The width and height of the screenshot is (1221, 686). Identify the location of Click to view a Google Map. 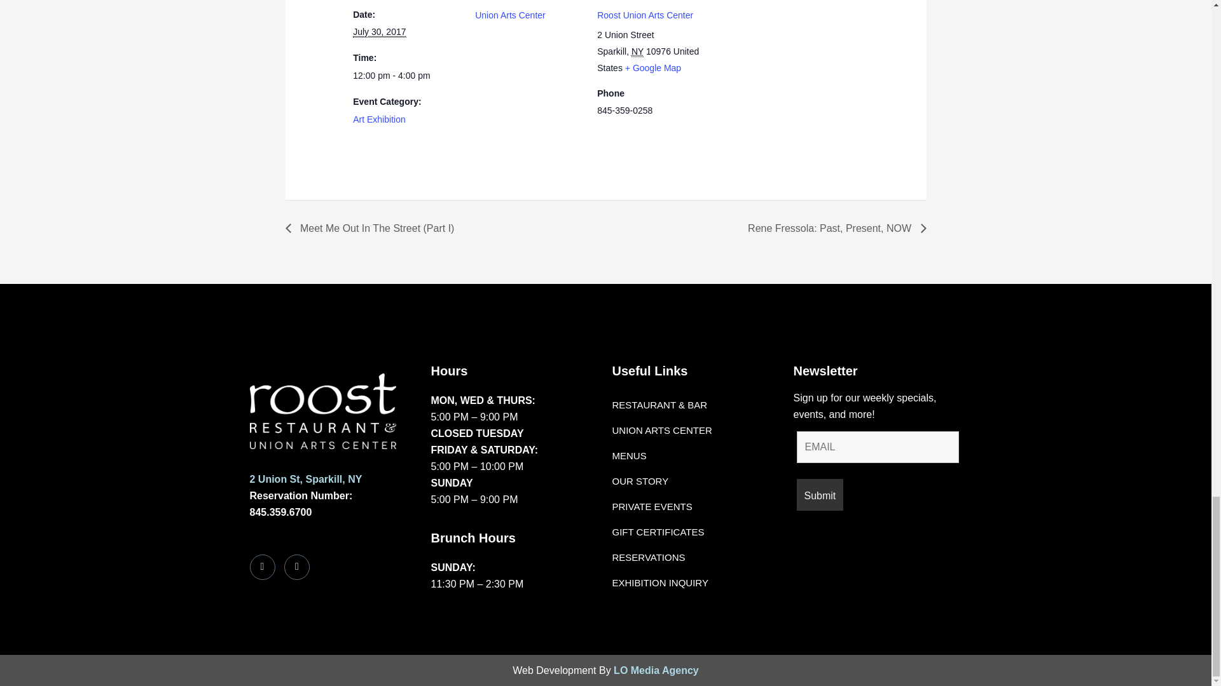
(653, 67).